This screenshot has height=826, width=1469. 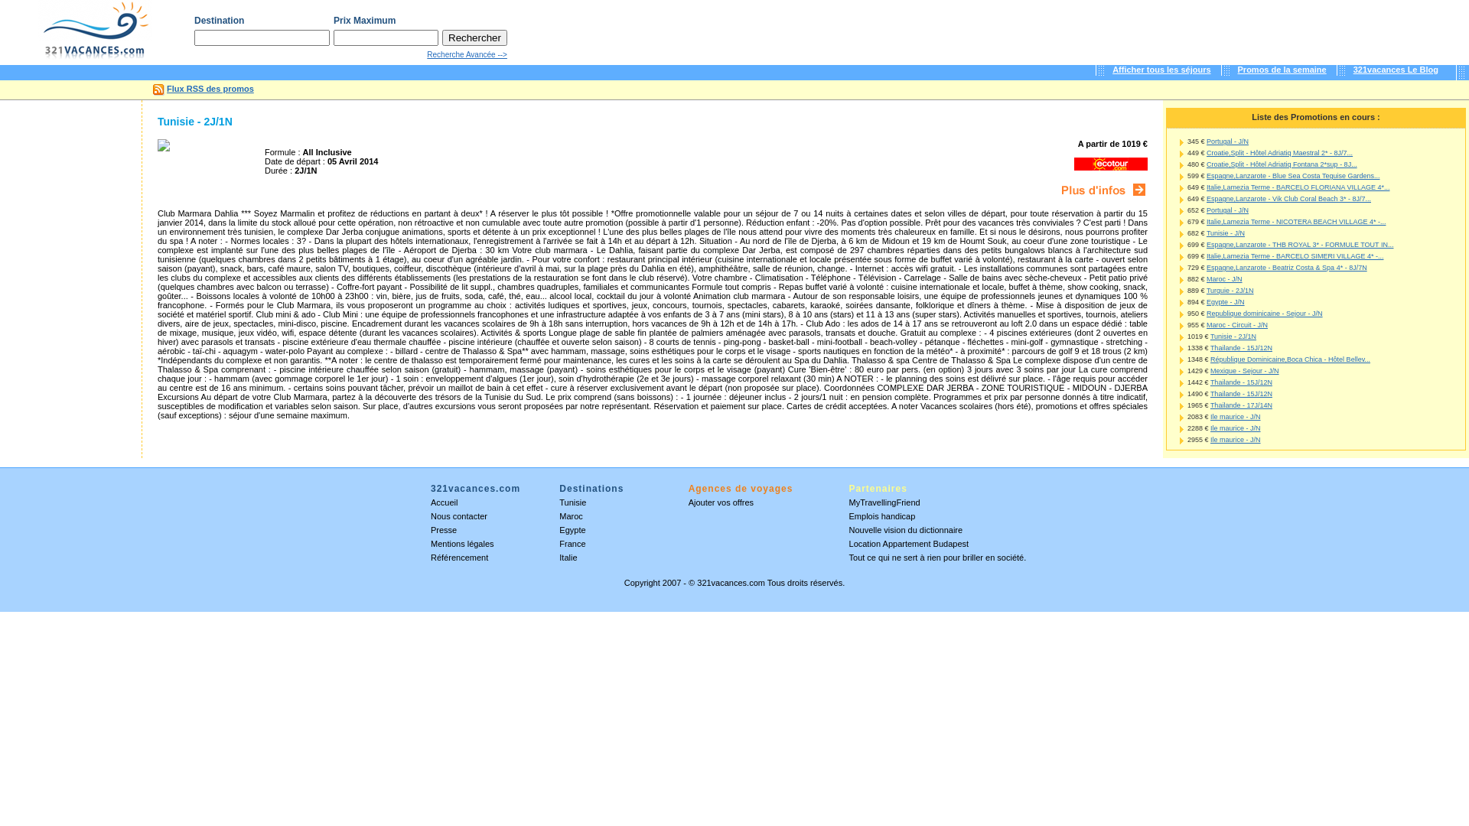 I want to click on Ile maurice - J/N, so click(x=1236, y=417).